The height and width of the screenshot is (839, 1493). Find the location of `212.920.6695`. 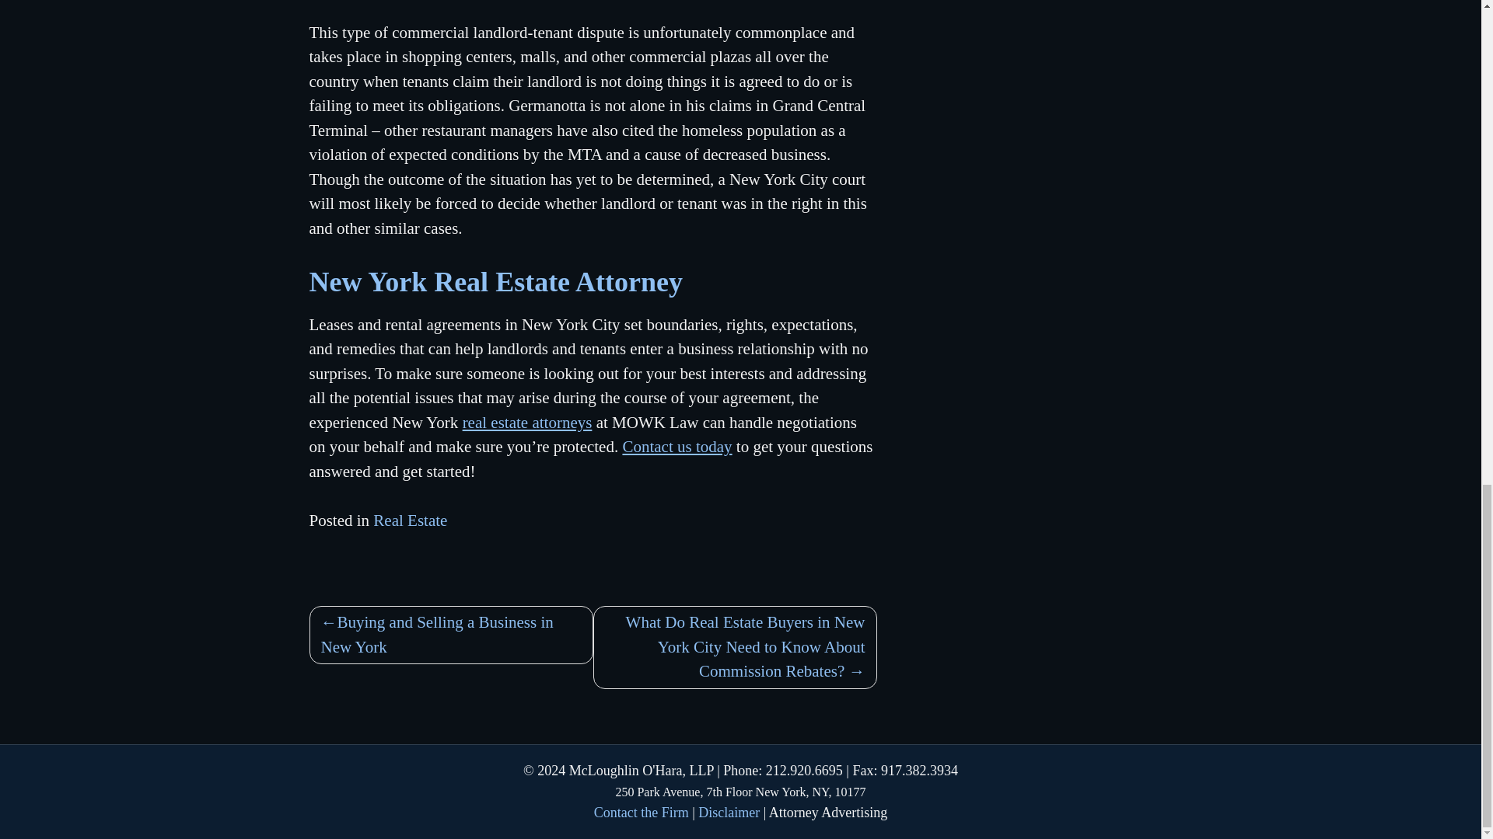

212.920.6695 is located at coordinates (804, 771).